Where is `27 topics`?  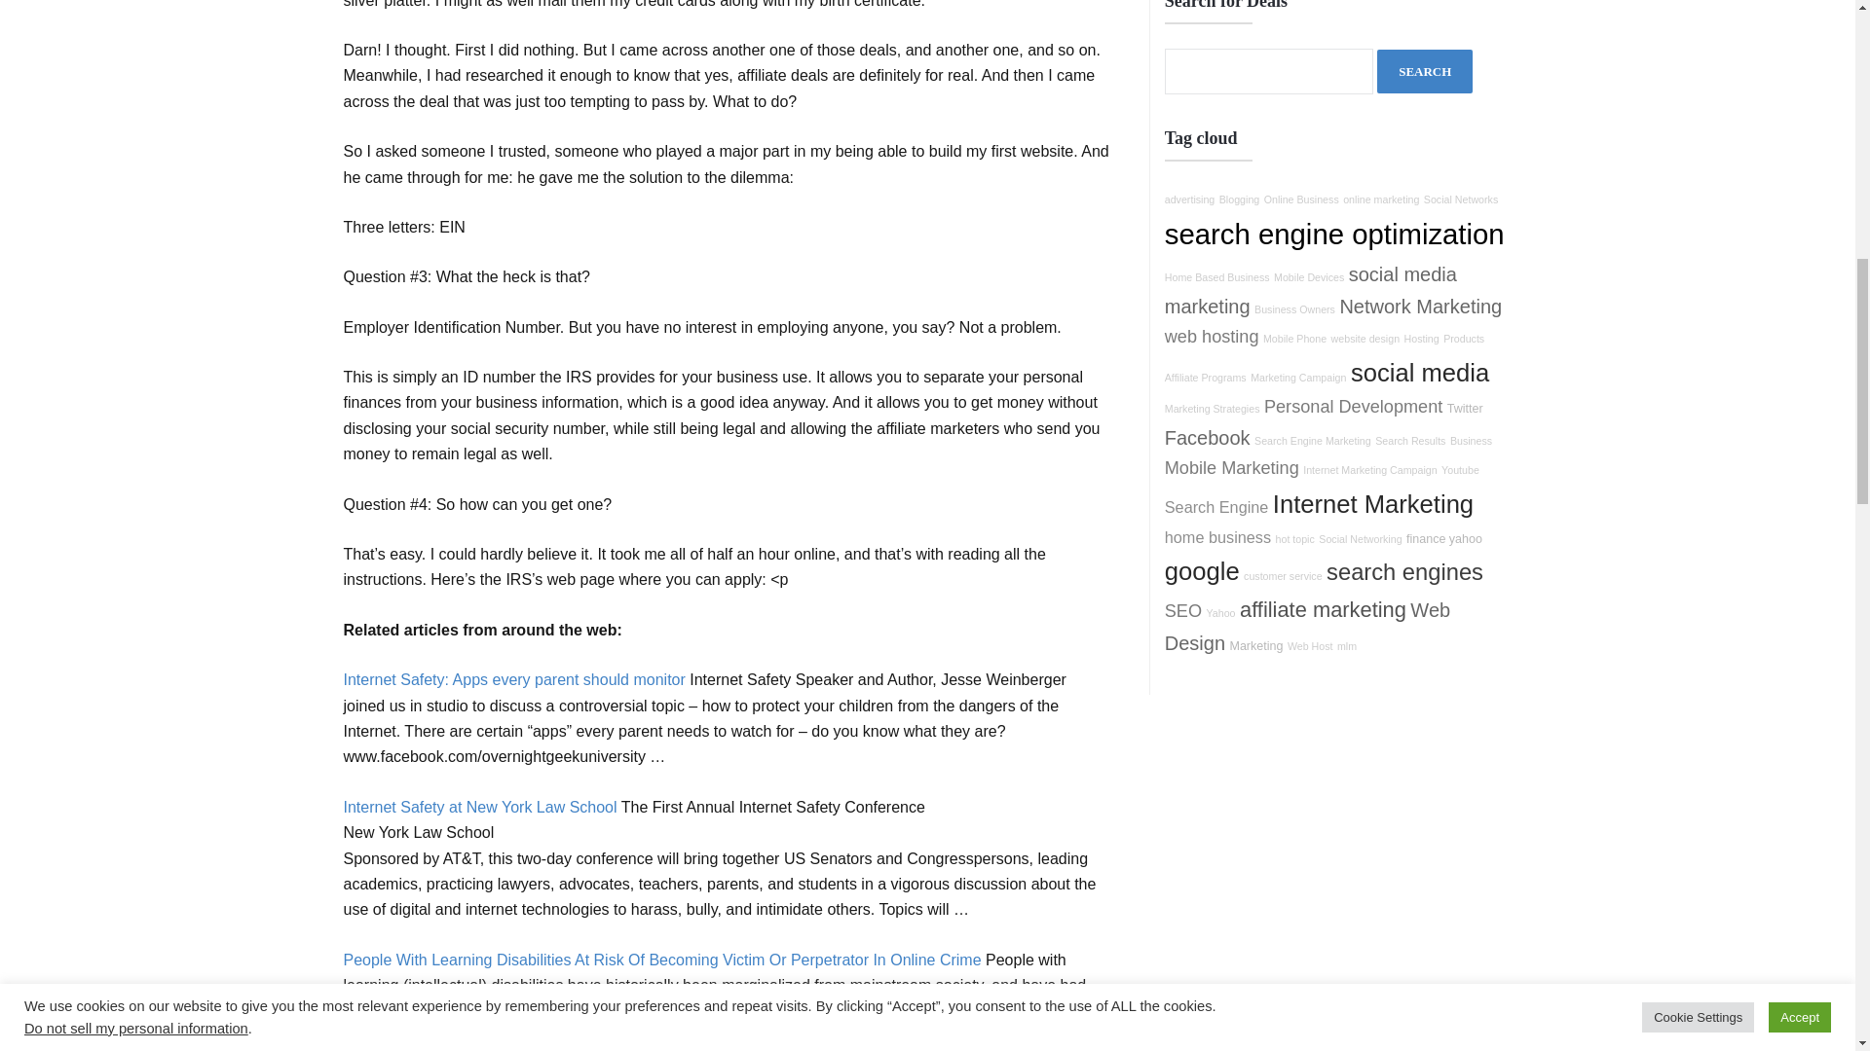 27 topics is located at coordinates (1294, 309).